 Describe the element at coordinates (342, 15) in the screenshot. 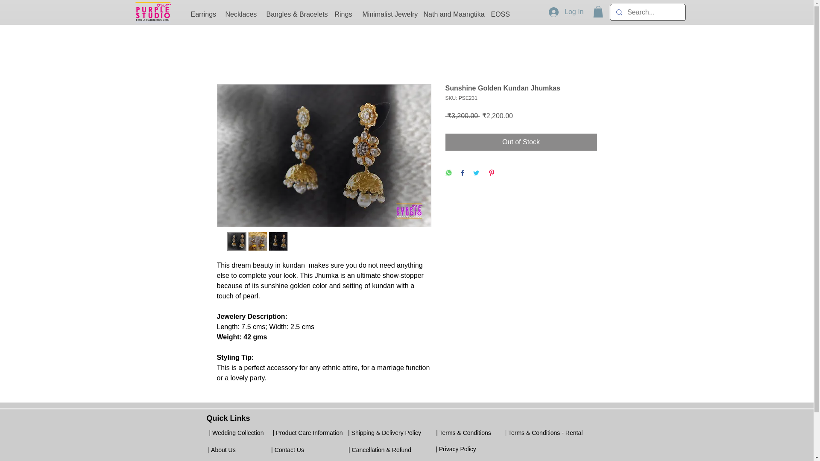

I see `Rings` at that location.